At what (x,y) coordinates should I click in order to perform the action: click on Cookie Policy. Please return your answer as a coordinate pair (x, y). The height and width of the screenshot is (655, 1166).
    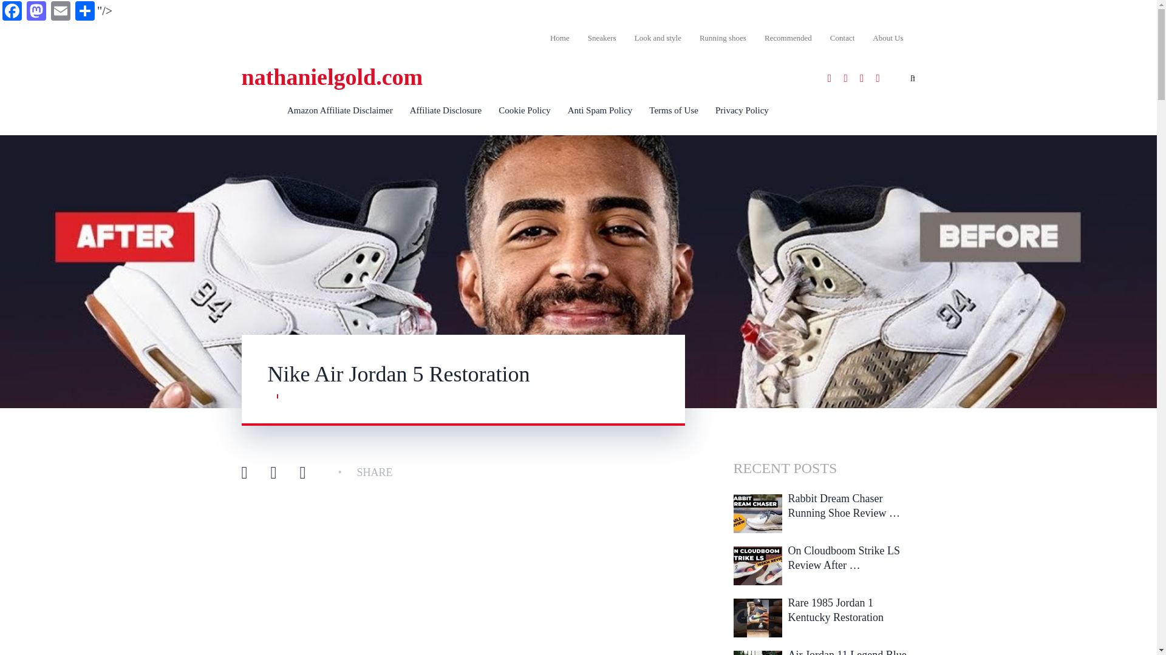
    Looking at the image, I should click on (523, 110).